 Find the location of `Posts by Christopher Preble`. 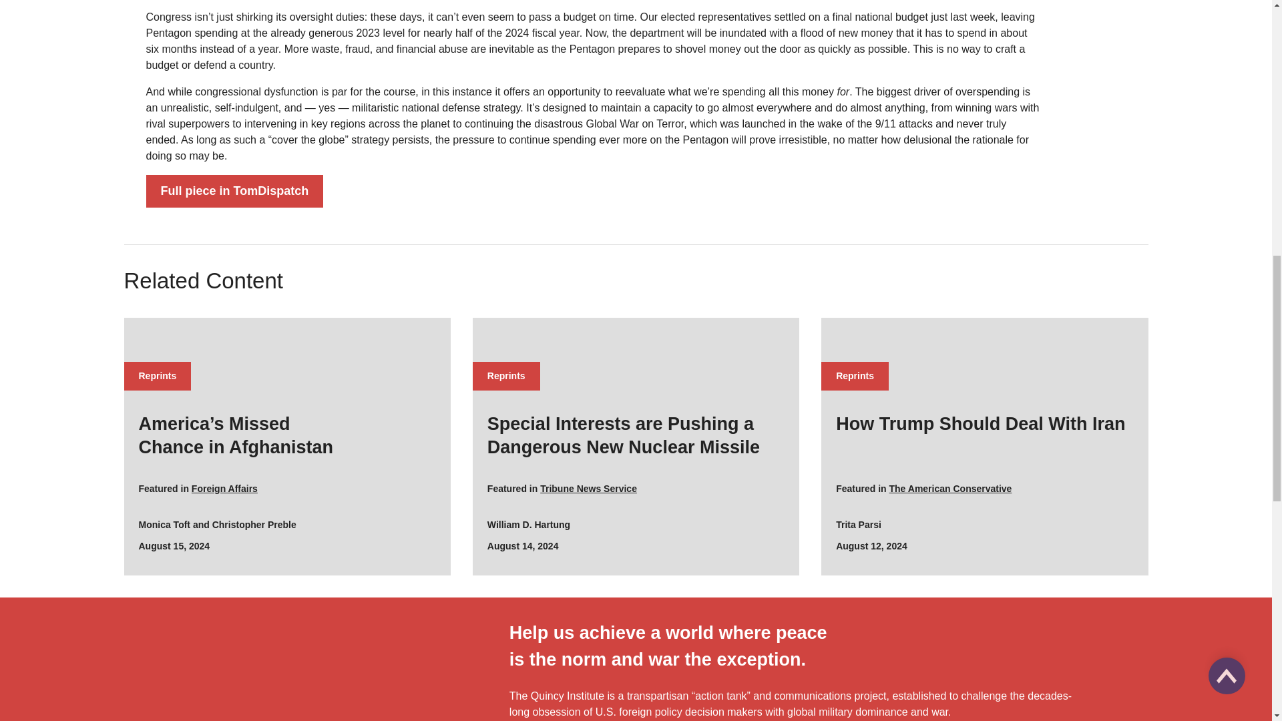

Posts by Christopher Preble is located at coordinates (254, 524).